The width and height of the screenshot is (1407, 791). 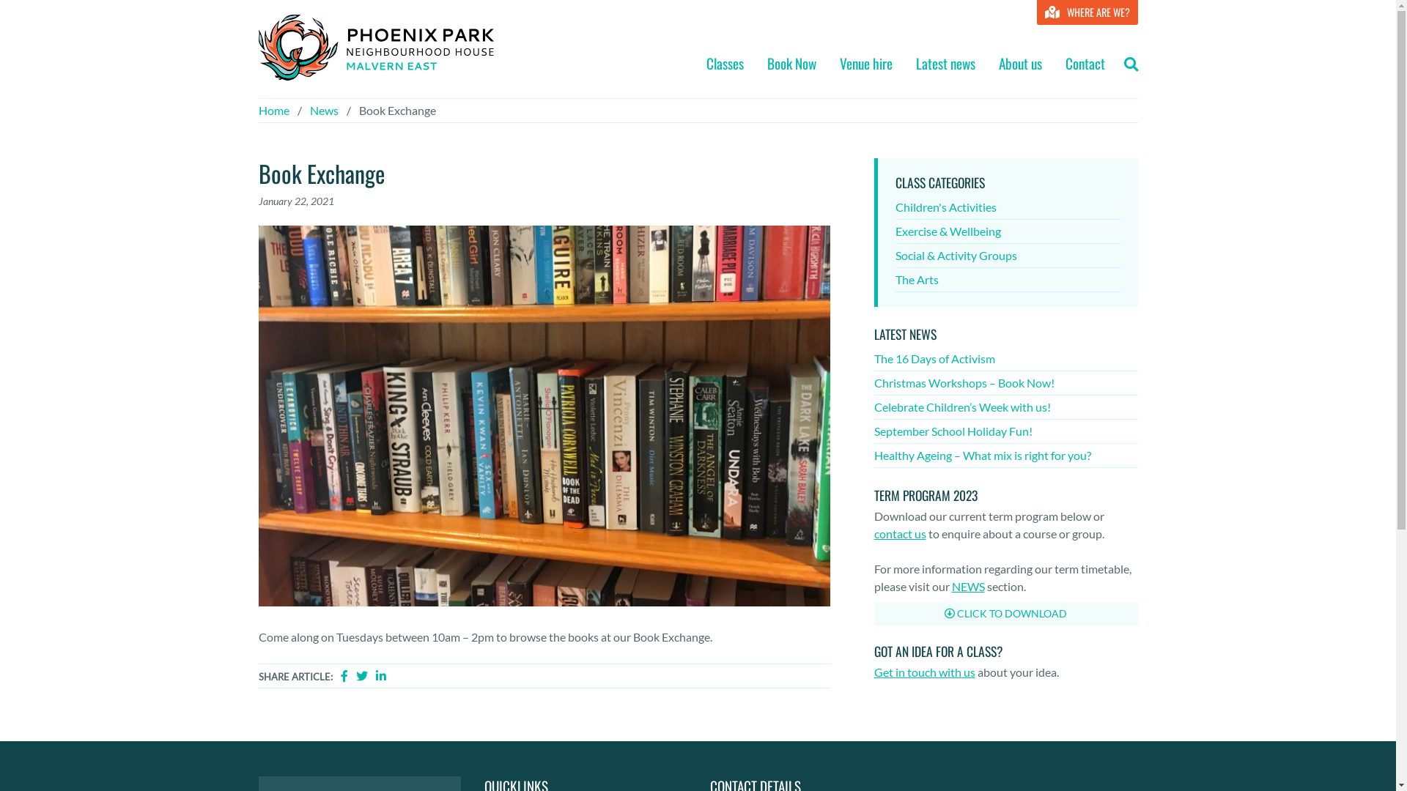 I want to click on Latest news, so click(x=945, y=67).